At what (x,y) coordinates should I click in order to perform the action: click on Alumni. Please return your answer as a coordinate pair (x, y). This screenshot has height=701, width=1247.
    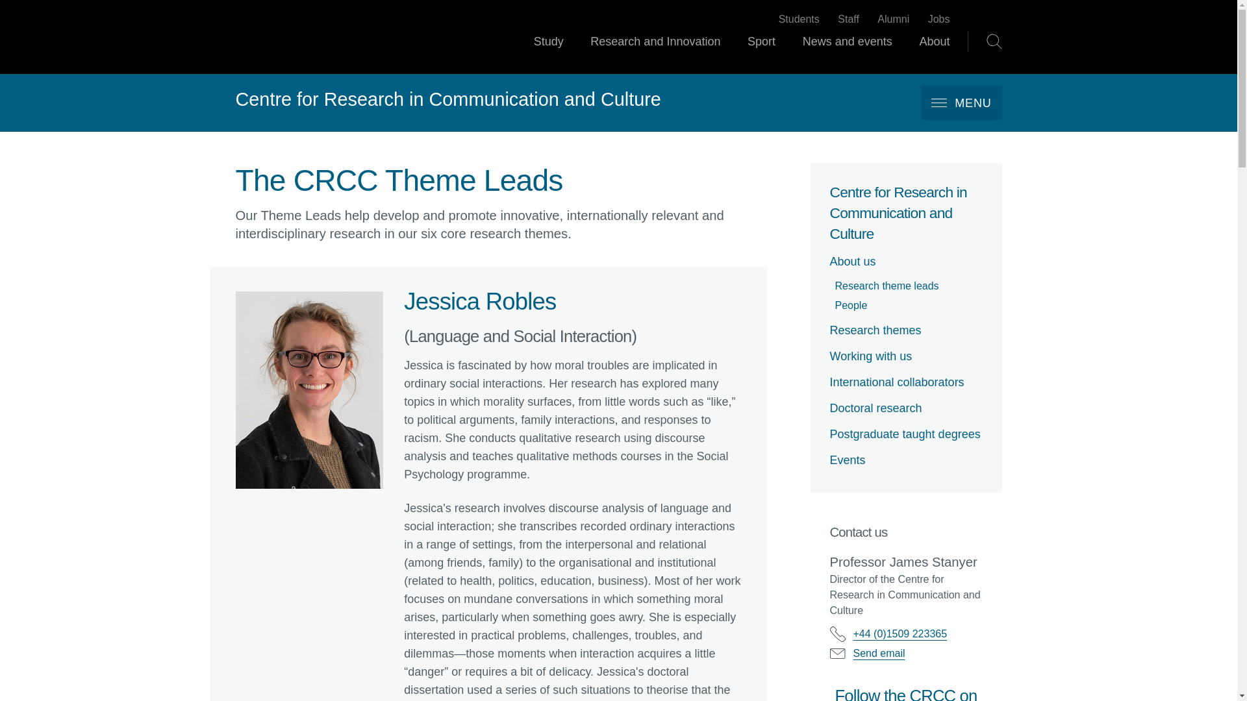
    Looking at the image, I should click on (893, 19).